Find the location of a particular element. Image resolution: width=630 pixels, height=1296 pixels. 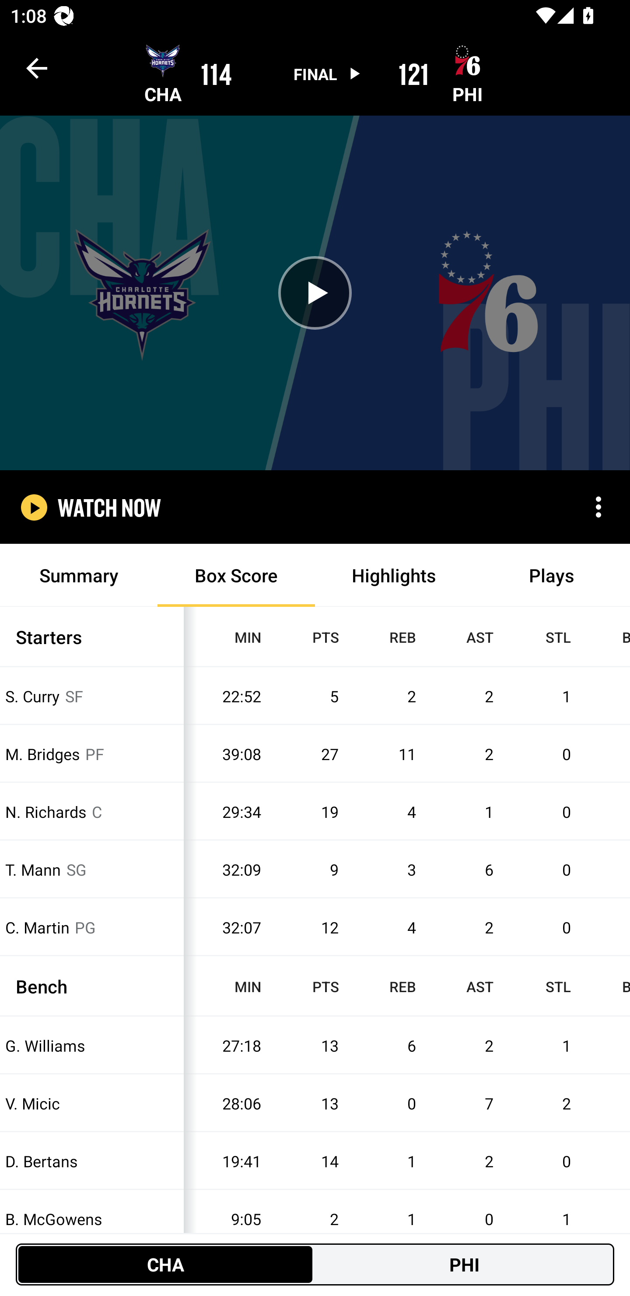

V. Micic is located at coordinates (92, 1103).